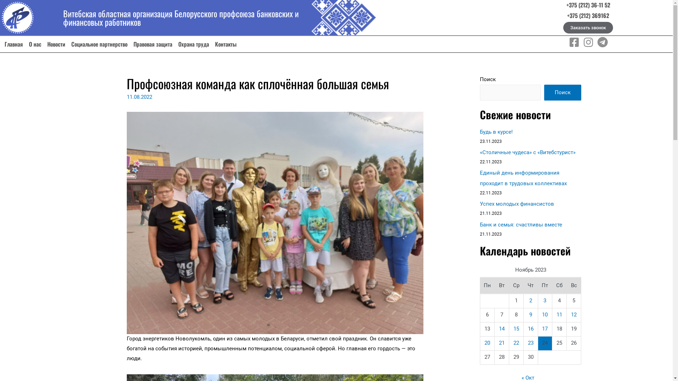  What do you see at coordinates (545, 301) in the screenshot?
I see `3` at bounding box center [545, 301].